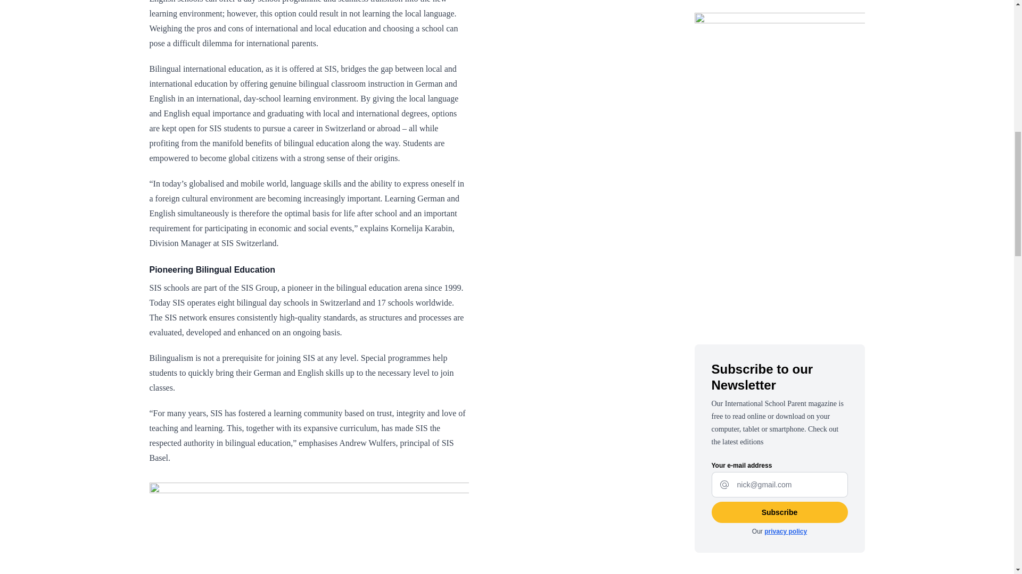 Image resolution: width=1022 pixels, height=574 pixels. I want to click on privacy policy, so click(786, 531).